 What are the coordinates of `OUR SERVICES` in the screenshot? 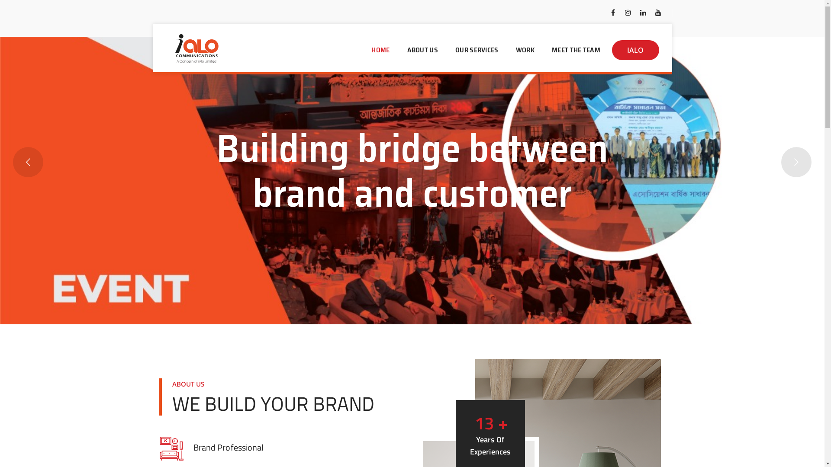 It's located at (477, 50).